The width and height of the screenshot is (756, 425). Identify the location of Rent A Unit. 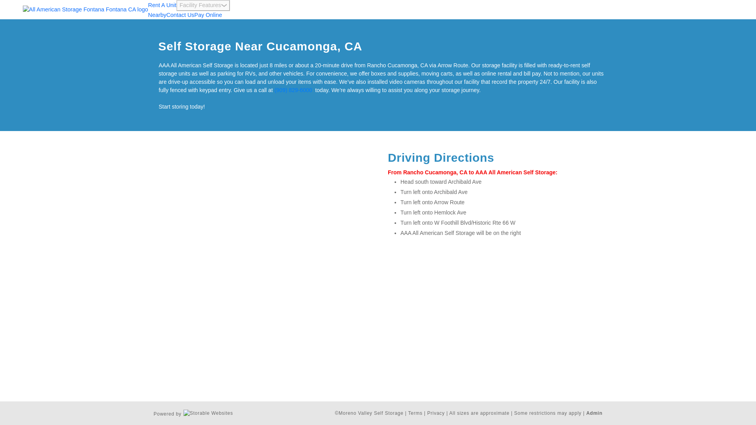
(162, 5).